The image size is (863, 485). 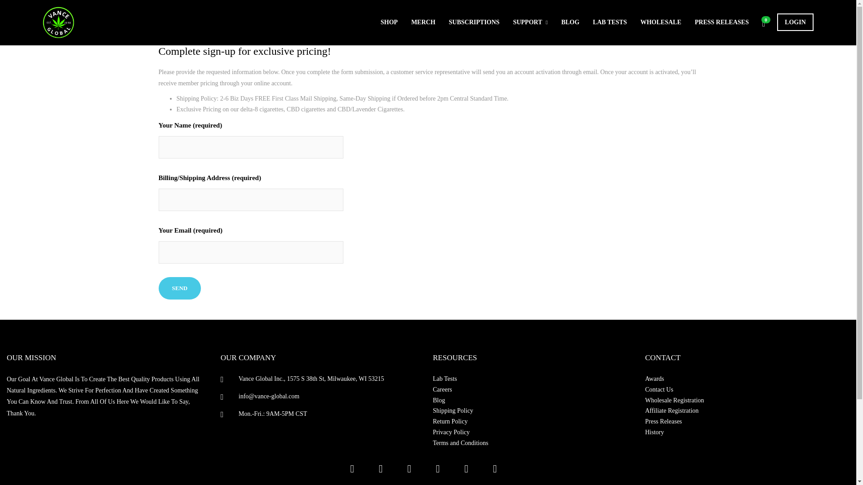 What do you see at coordinates (474, 22) in the screenshot?
I see `SUBSCRIPTIONS` at bounding box center [474, 22].